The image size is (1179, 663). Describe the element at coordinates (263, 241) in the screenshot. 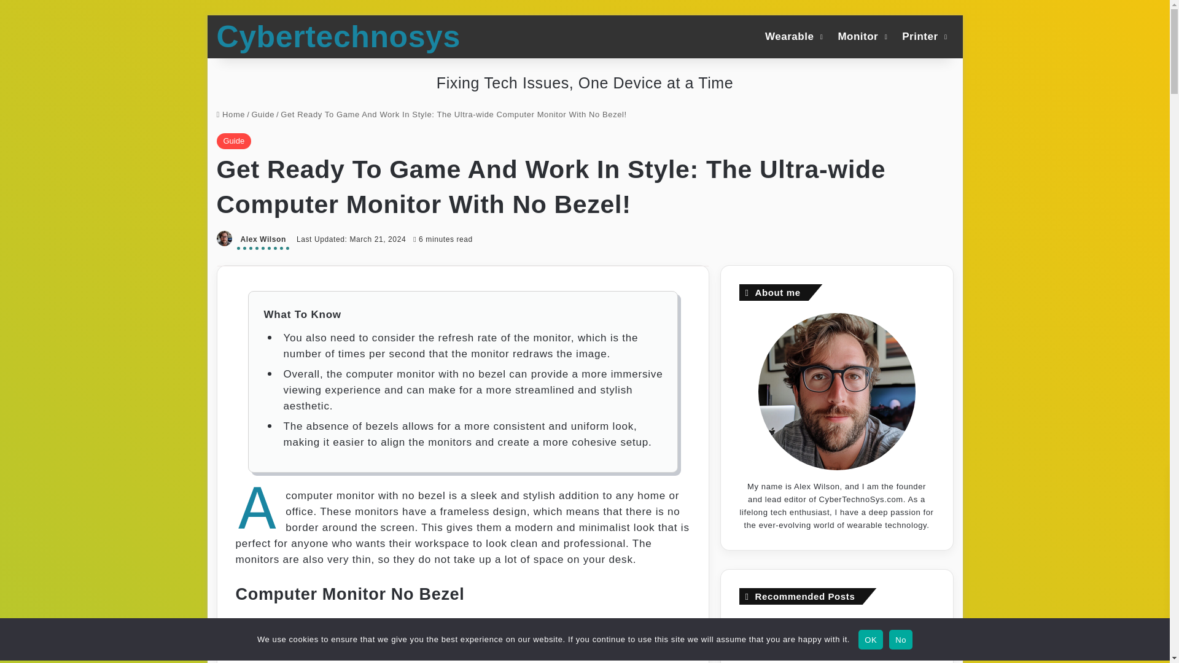

I see `Alex Wilson` at that location.